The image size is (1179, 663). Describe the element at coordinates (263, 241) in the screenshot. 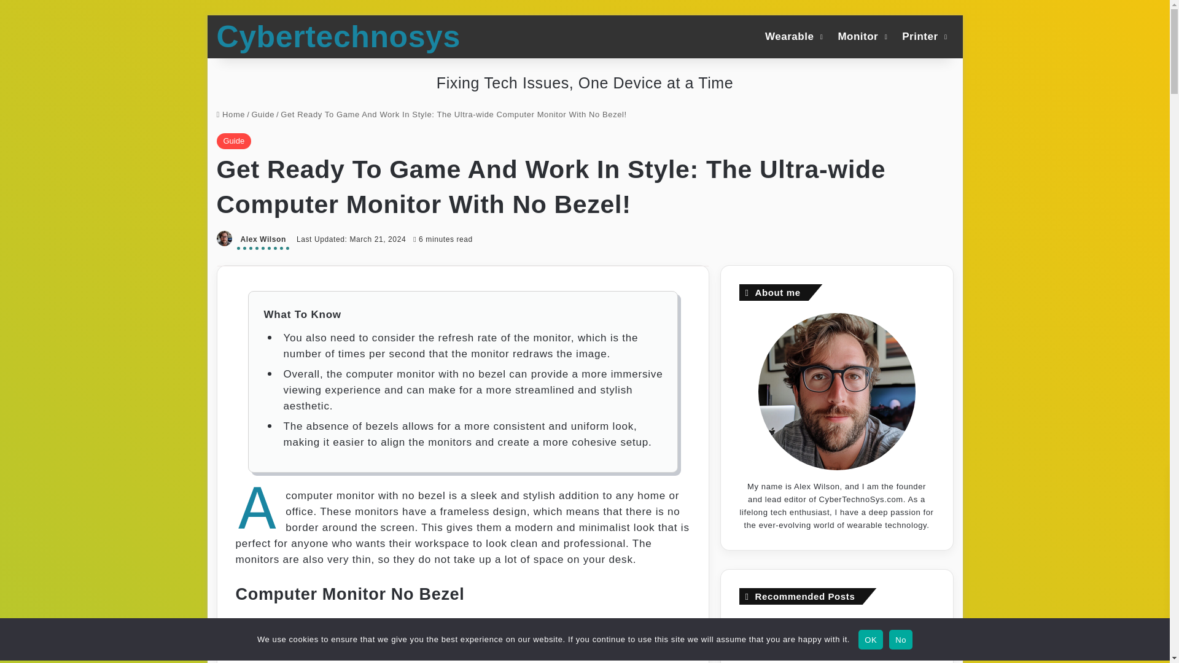

I see `Alex Wilson` at that location.